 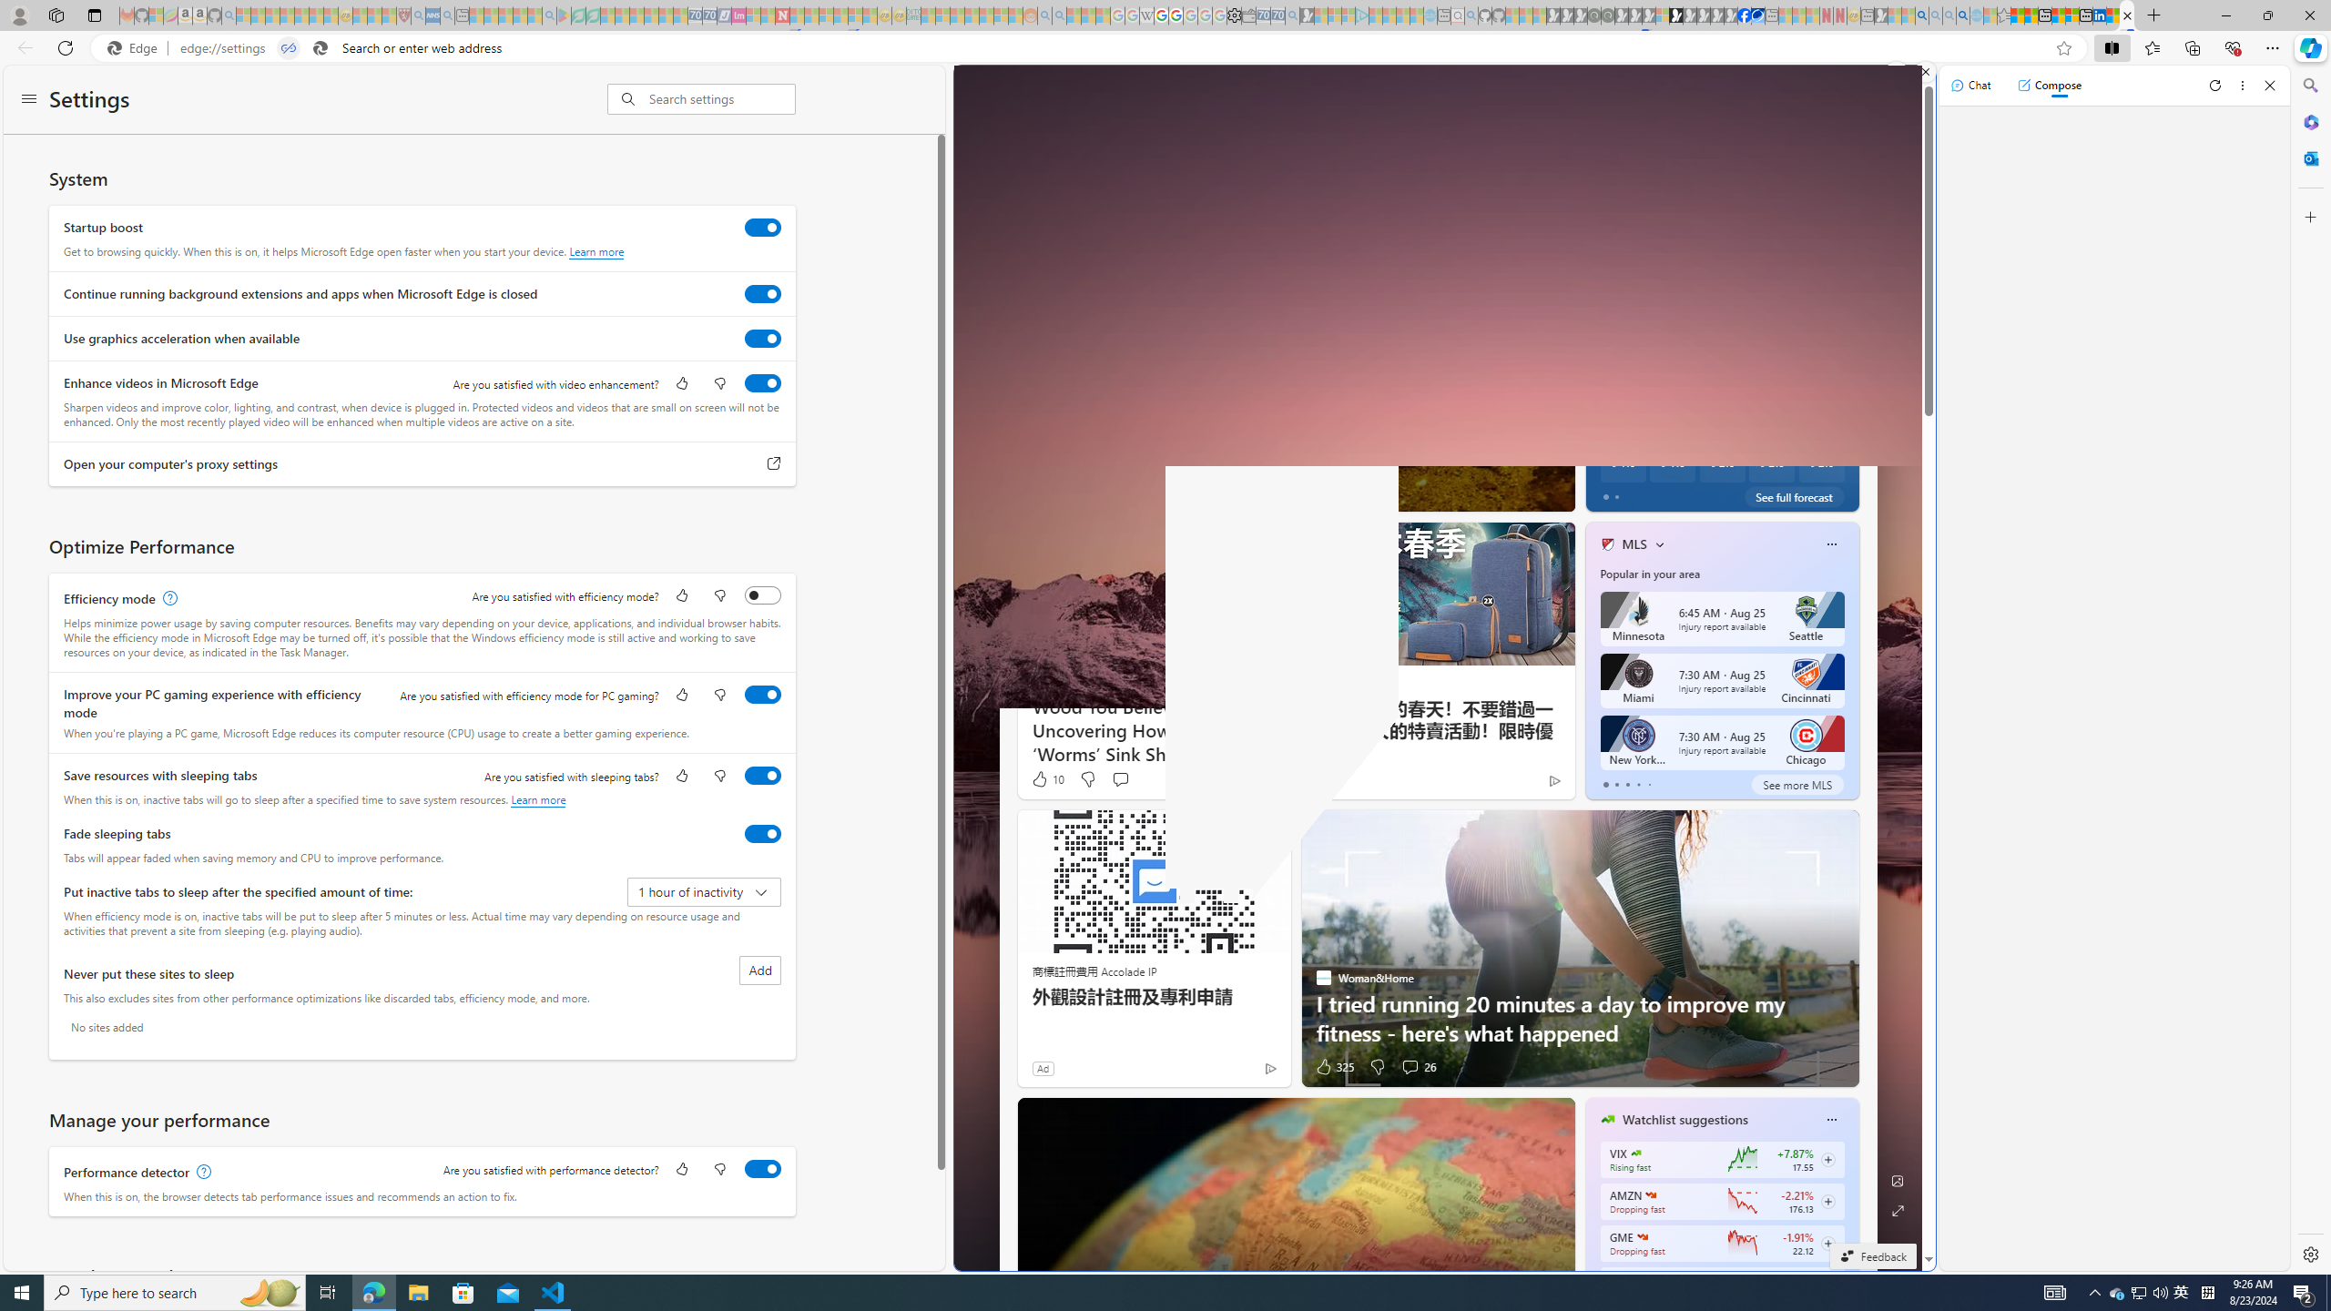 I want to click on Feed settings, so click(x=1801, y=212).